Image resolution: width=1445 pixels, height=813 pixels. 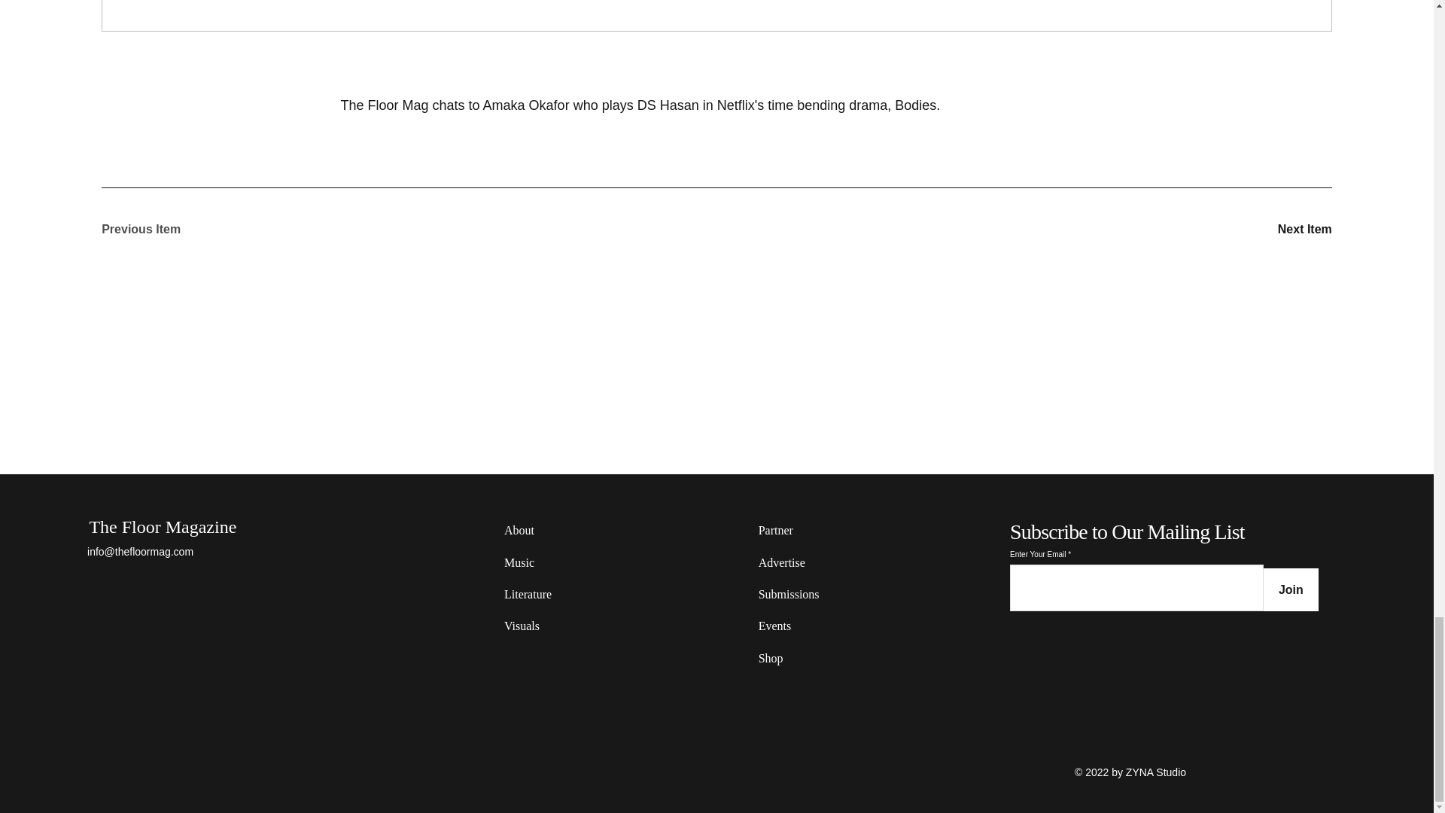 What do you see at coordinates (550, 562) in the screenshot?
I see `Music` at bounding box center [550, 562].